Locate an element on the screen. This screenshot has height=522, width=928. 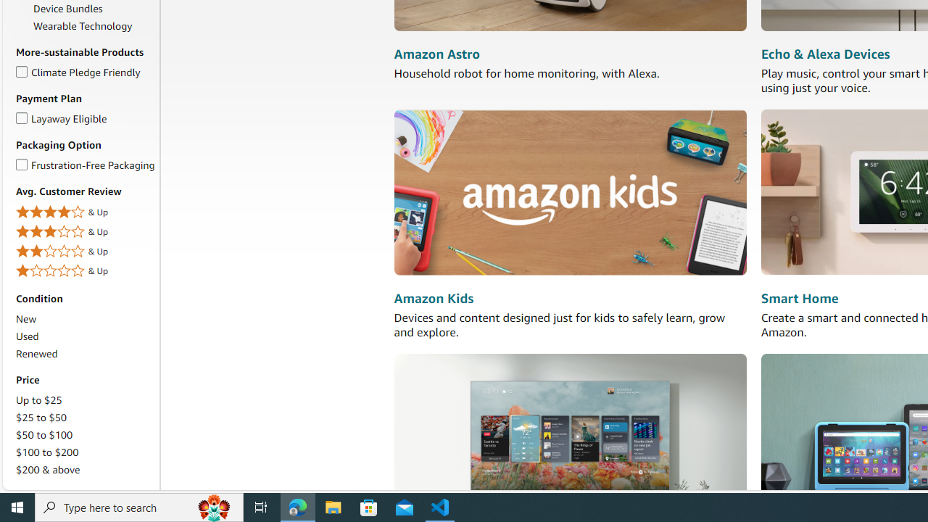
New is located at coordinates (85, 319).